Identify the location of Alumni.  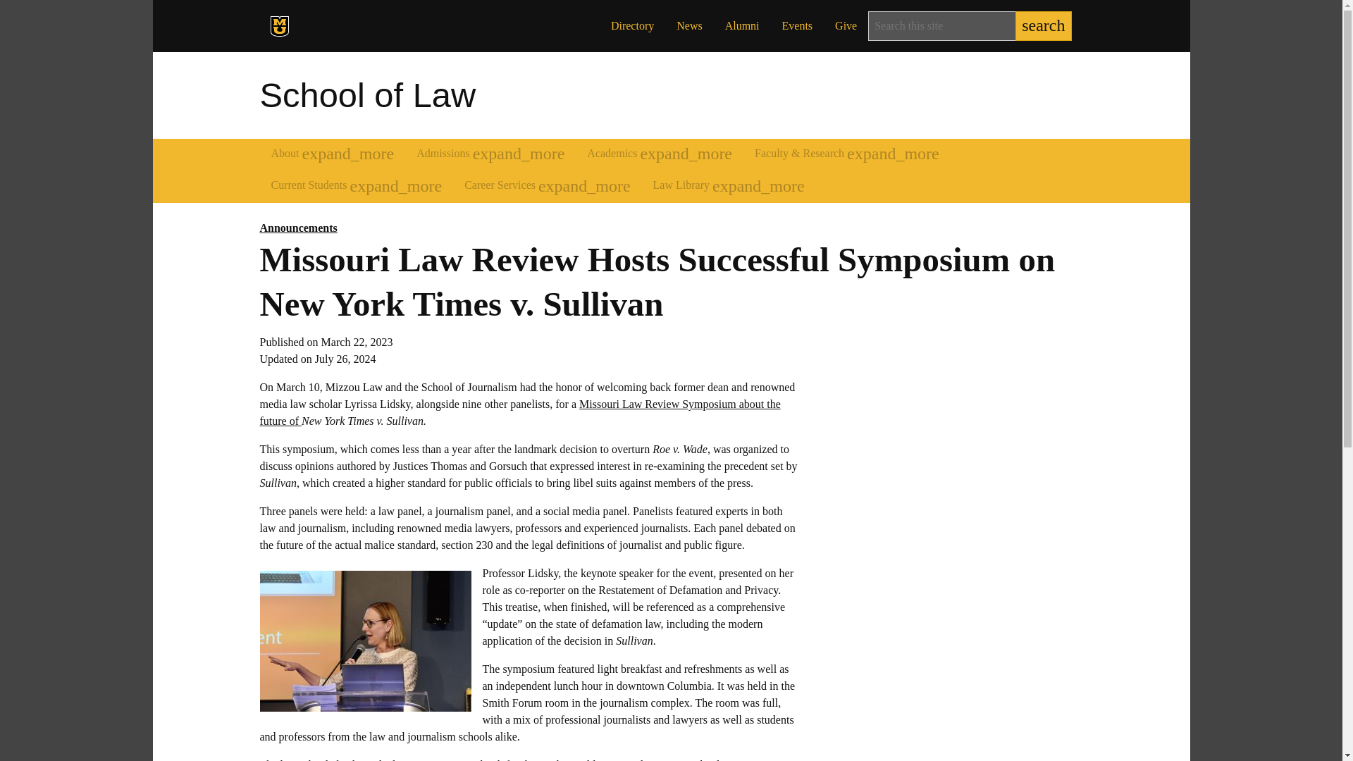
(743, 26).